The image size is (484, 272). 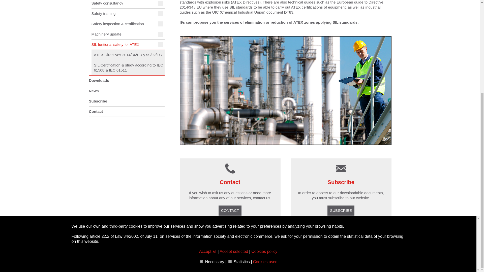 I want to click on Safety training, so click(x=128, y=14).